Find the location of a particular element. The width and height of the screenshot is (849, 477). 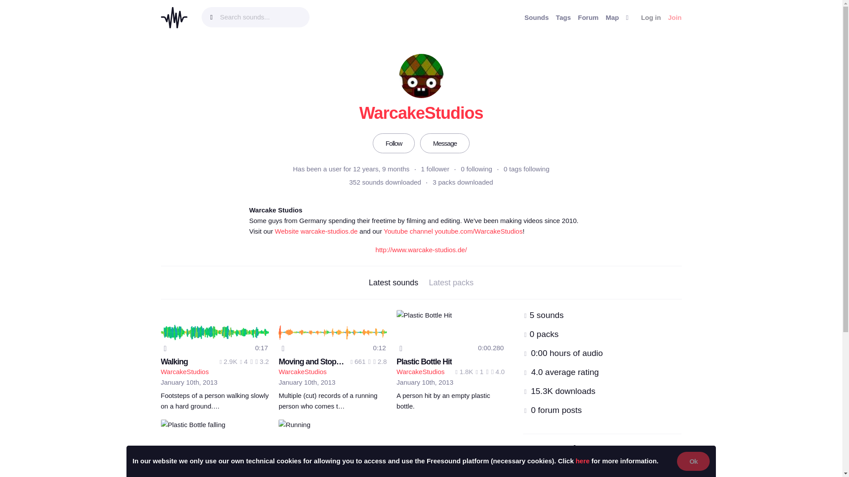

Sounds is located at coordinates (536, 18).